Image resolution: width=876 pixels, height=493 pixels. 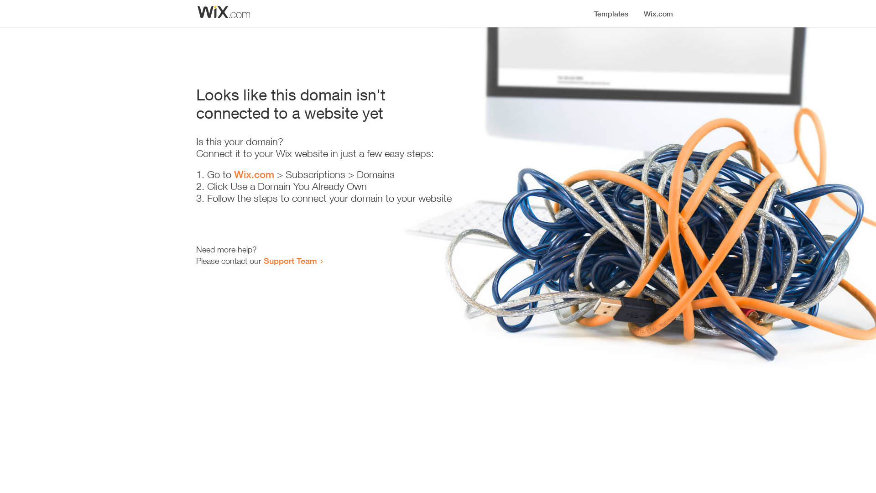 I want to click on Support Team, so click(x=290, y=261).